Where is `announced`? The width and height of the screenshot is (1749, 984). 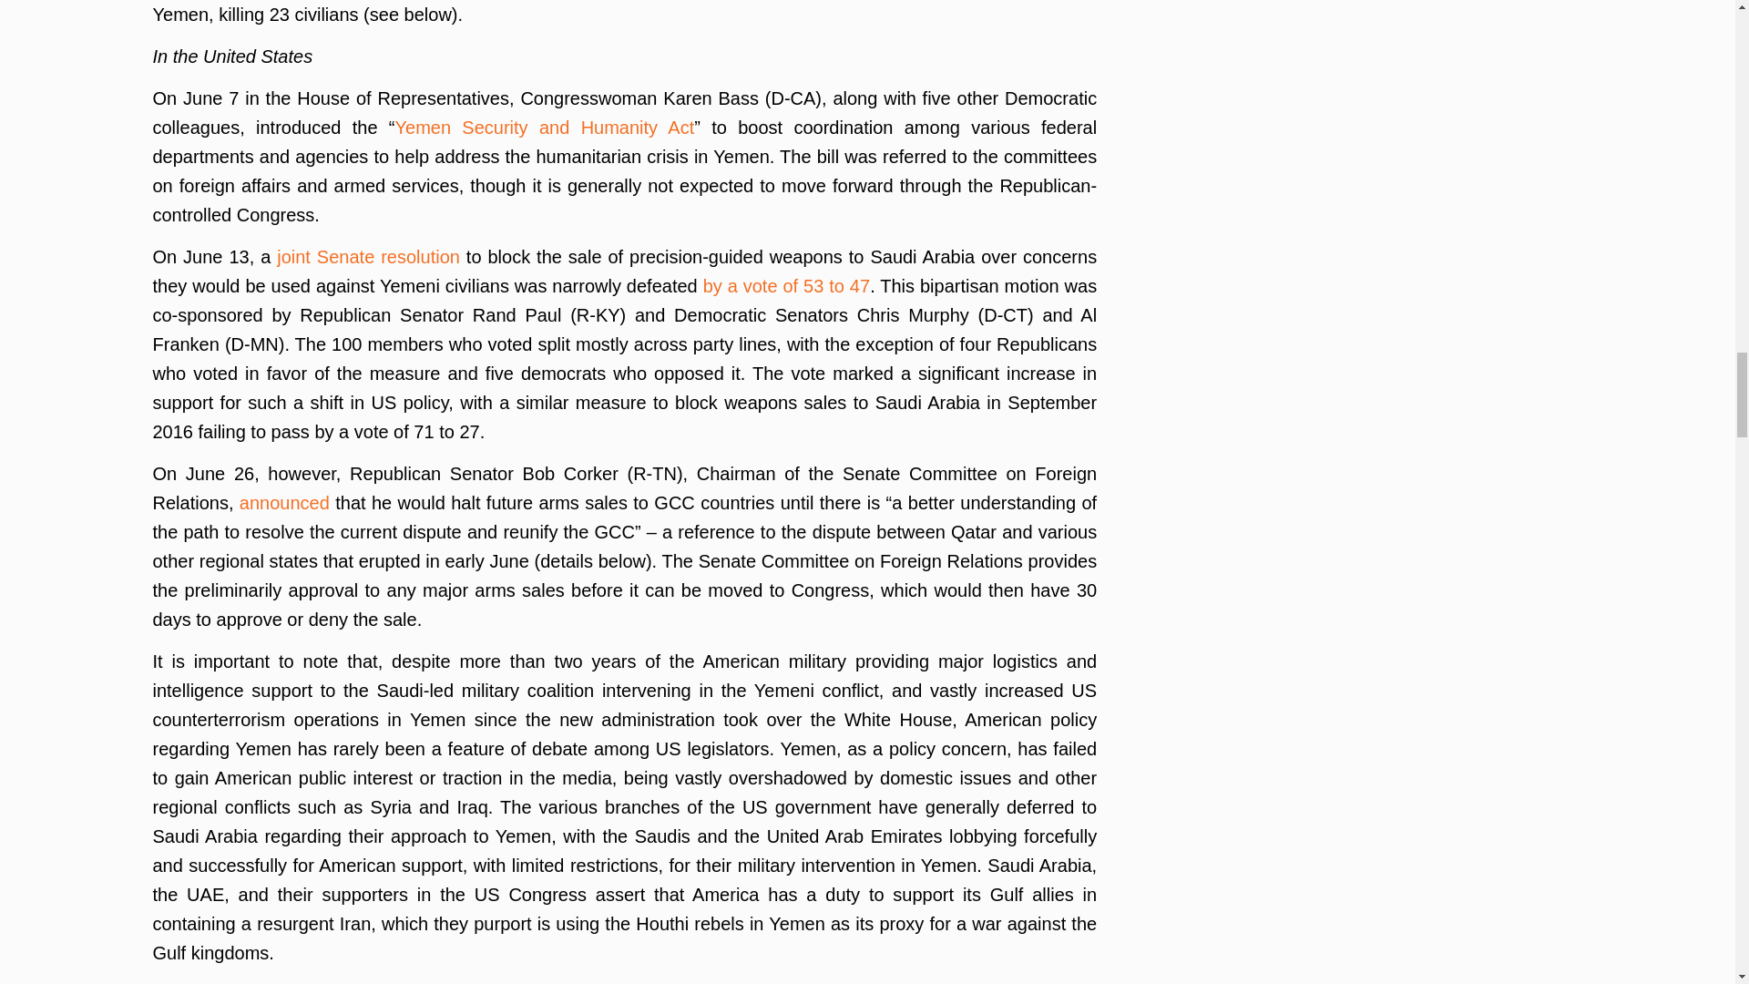
announced is located at coordinates (284, 503).